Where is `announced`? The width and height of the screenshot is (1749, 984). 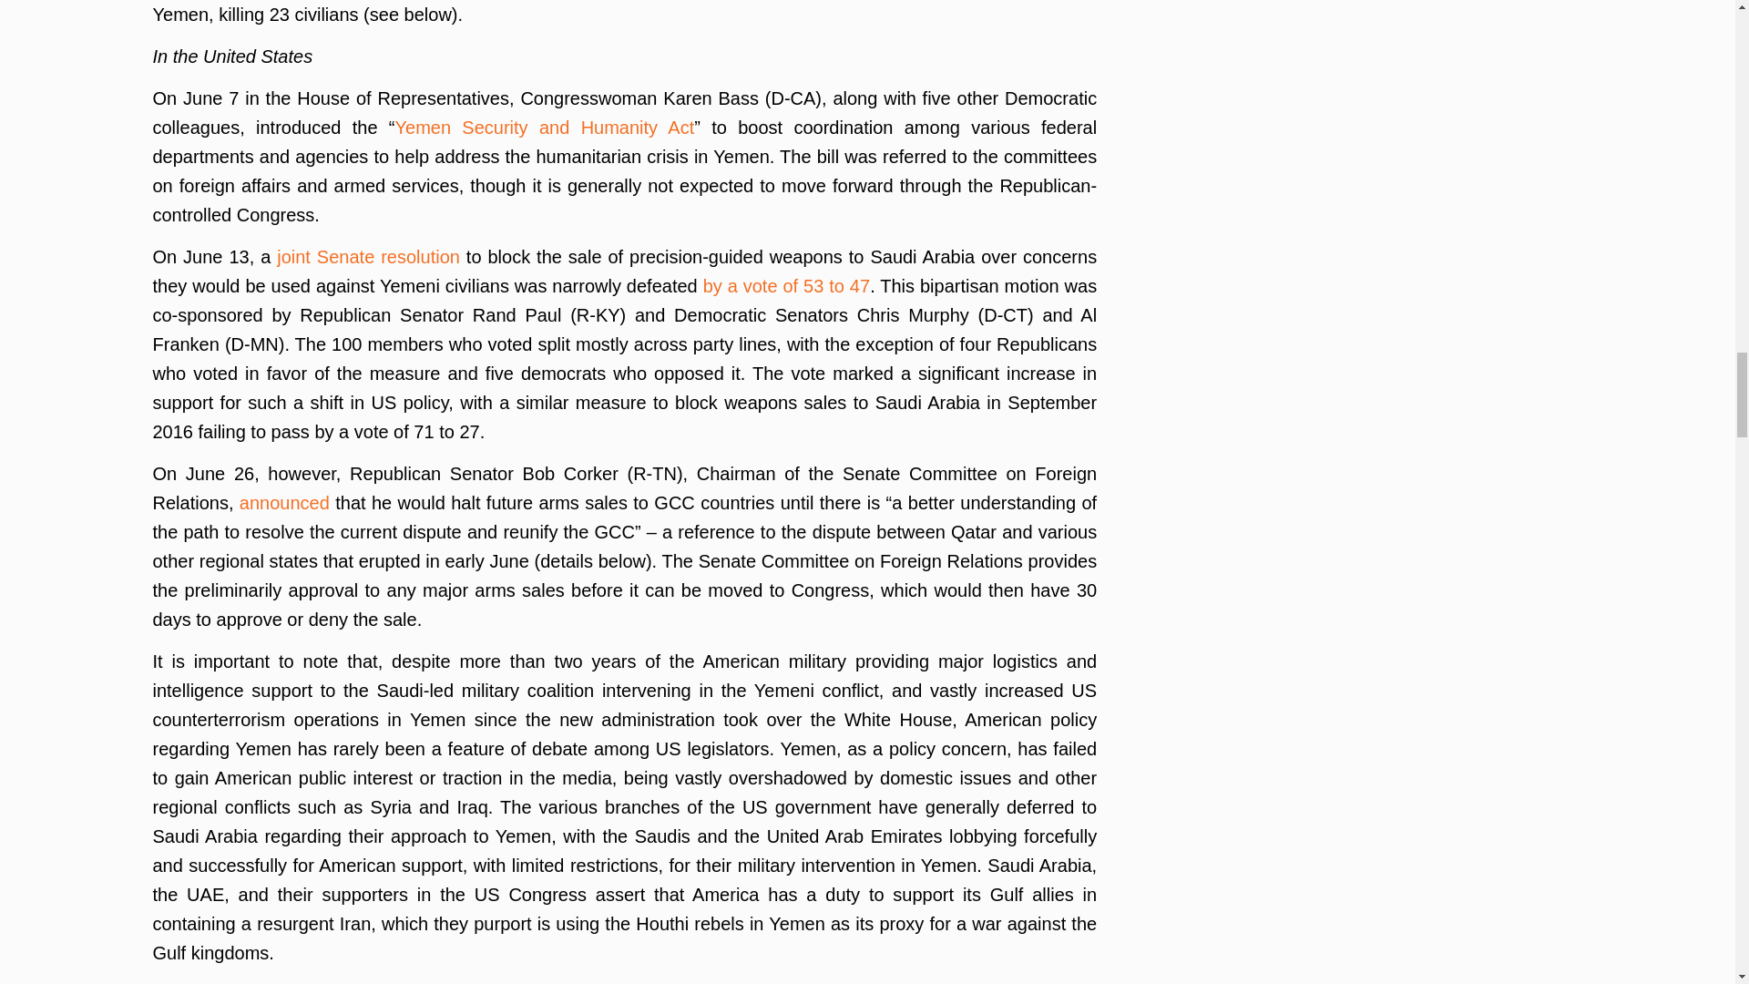
announced is located at coordinates (284, 503).